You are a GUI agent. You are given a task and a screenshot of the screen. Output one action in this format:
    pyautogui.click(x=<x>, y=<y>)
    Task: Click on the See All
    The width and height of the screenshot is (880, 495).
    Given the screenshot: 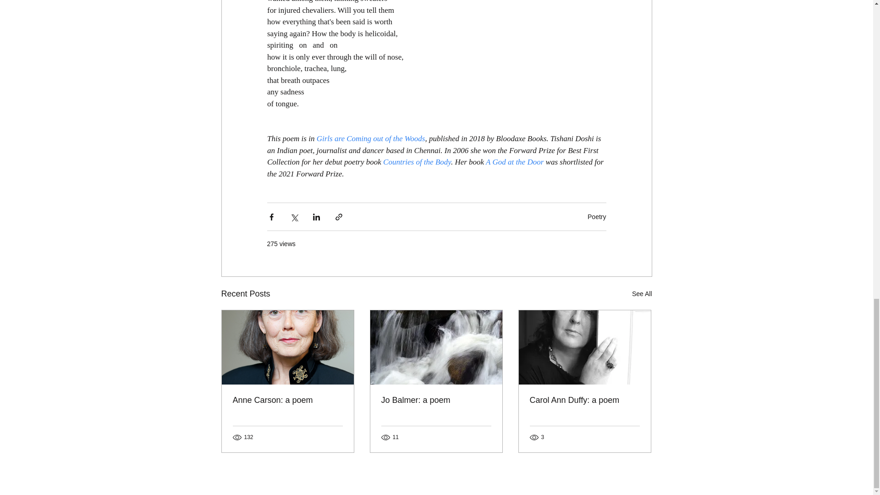 What is the action you would take?
    pyautogui.click(x=642, y=294)
    